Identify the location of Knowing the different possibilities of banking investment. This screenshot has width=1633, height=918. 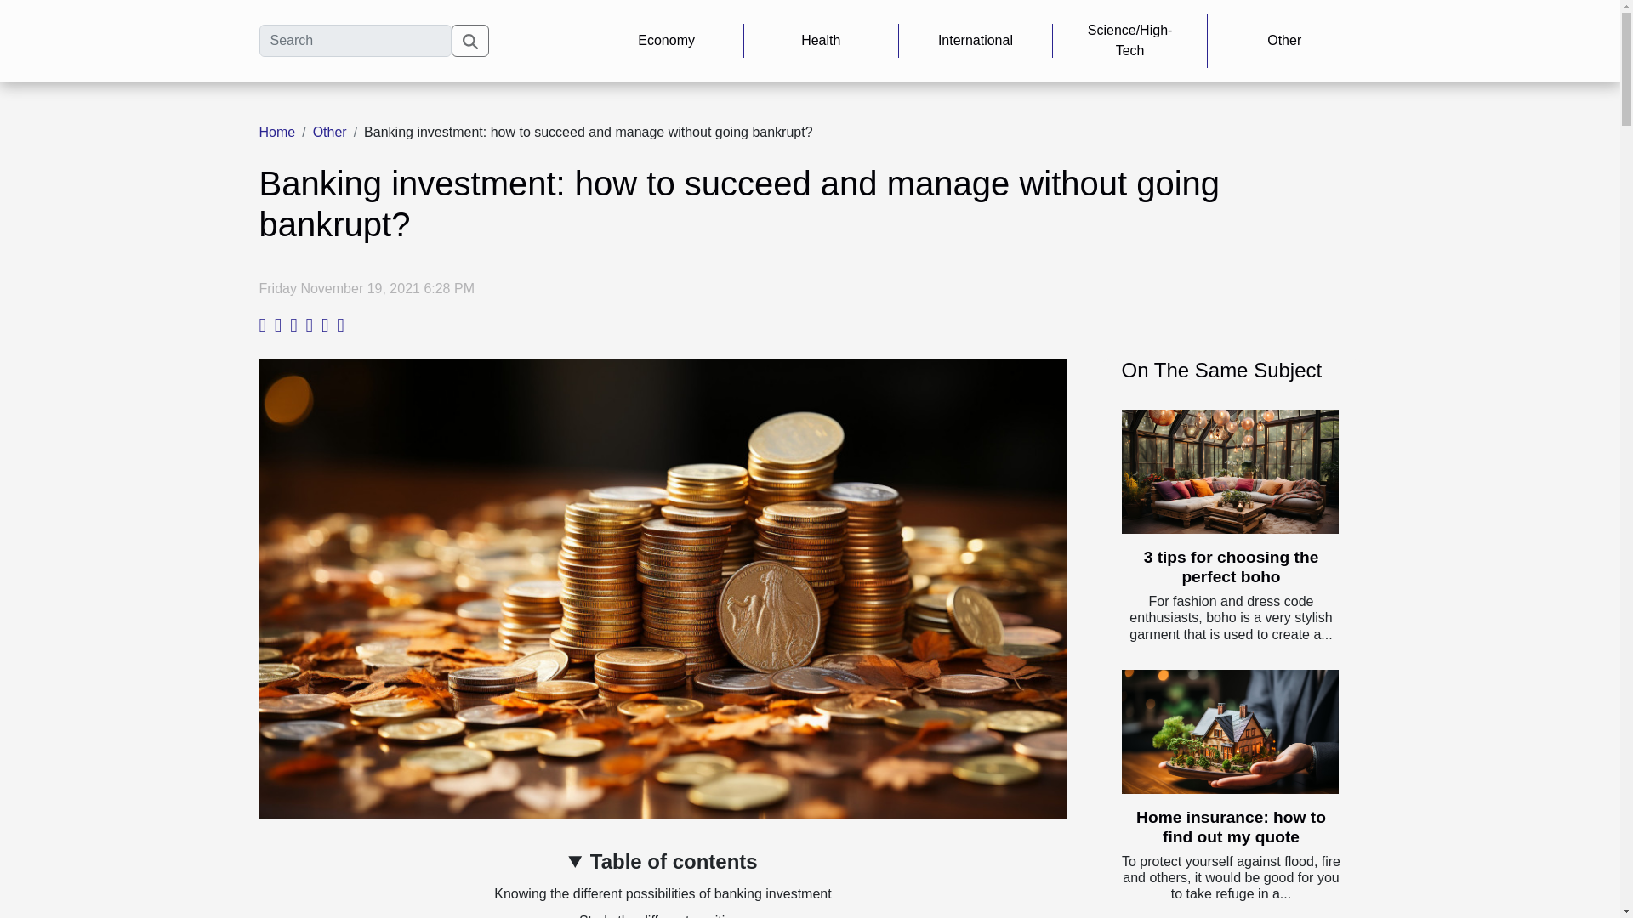
(663, 893).